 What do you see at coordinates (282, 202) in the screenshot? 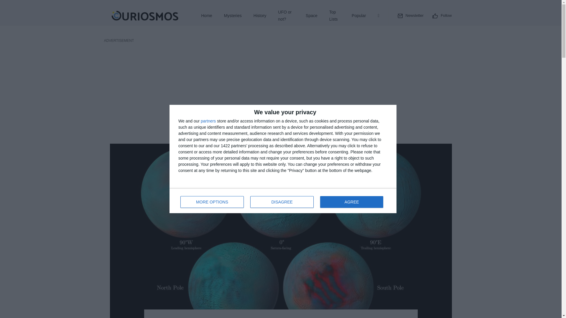
I see `DISAGREE` at bounding box center [282, 202].